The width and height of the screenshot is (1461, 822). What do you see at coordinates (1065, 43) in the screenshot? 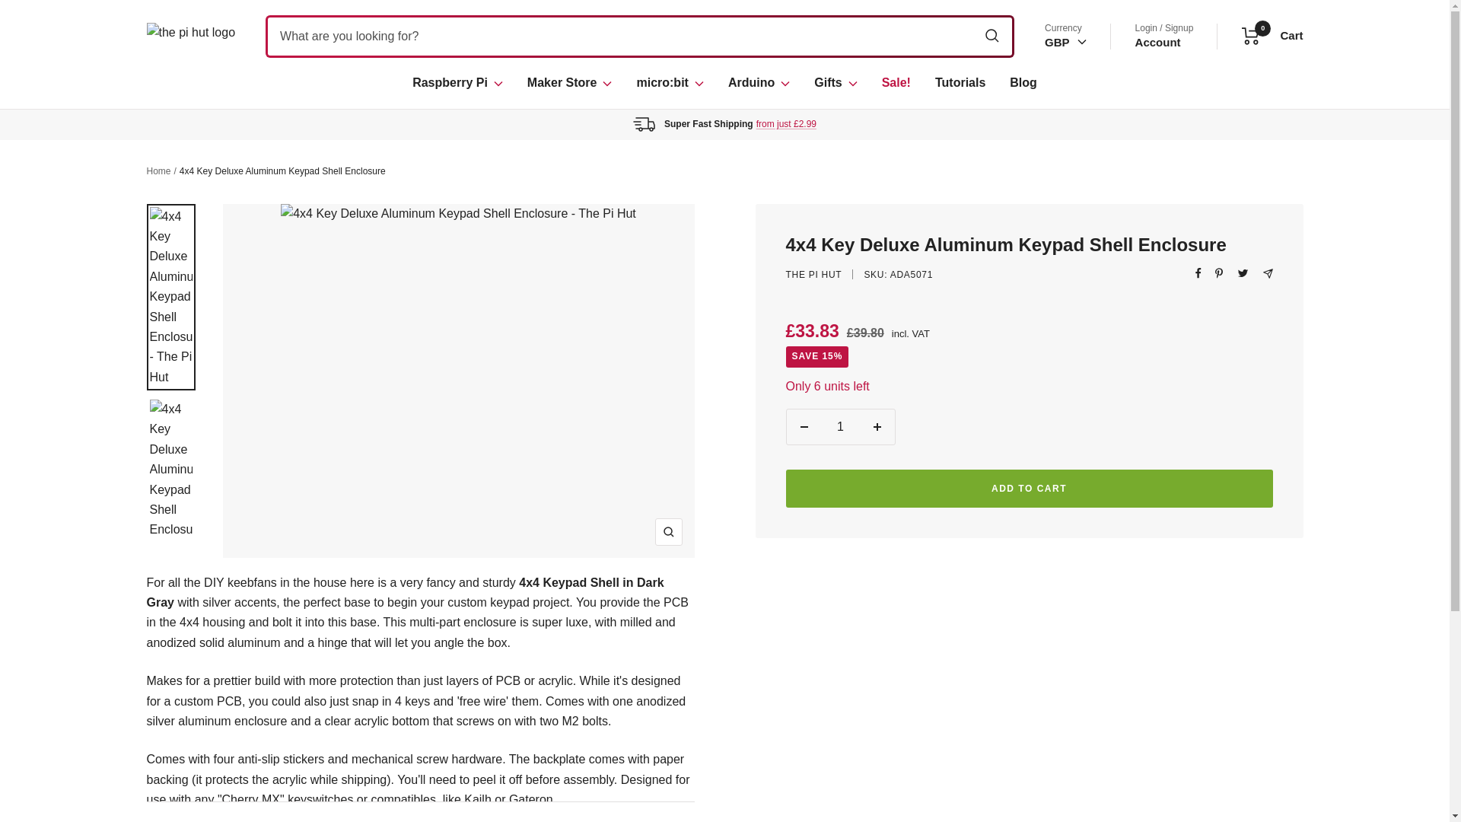
I see `GBP` at bounding box center [1065, 43].